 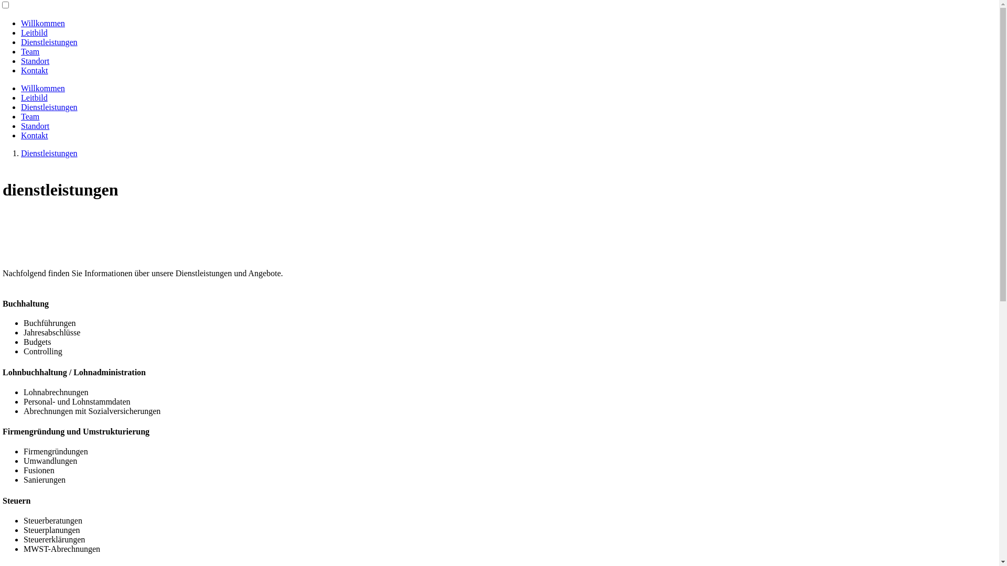 I want to click on Kontakt, so click(x=35, y=70).